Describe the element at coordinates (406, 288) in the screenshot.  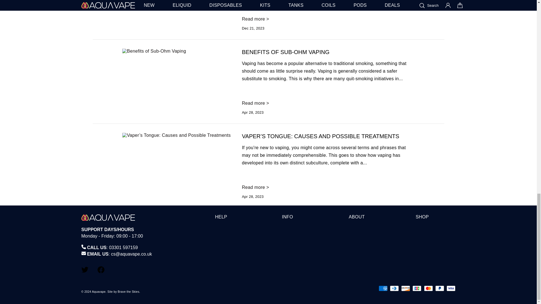
I see `Discover` at that location.